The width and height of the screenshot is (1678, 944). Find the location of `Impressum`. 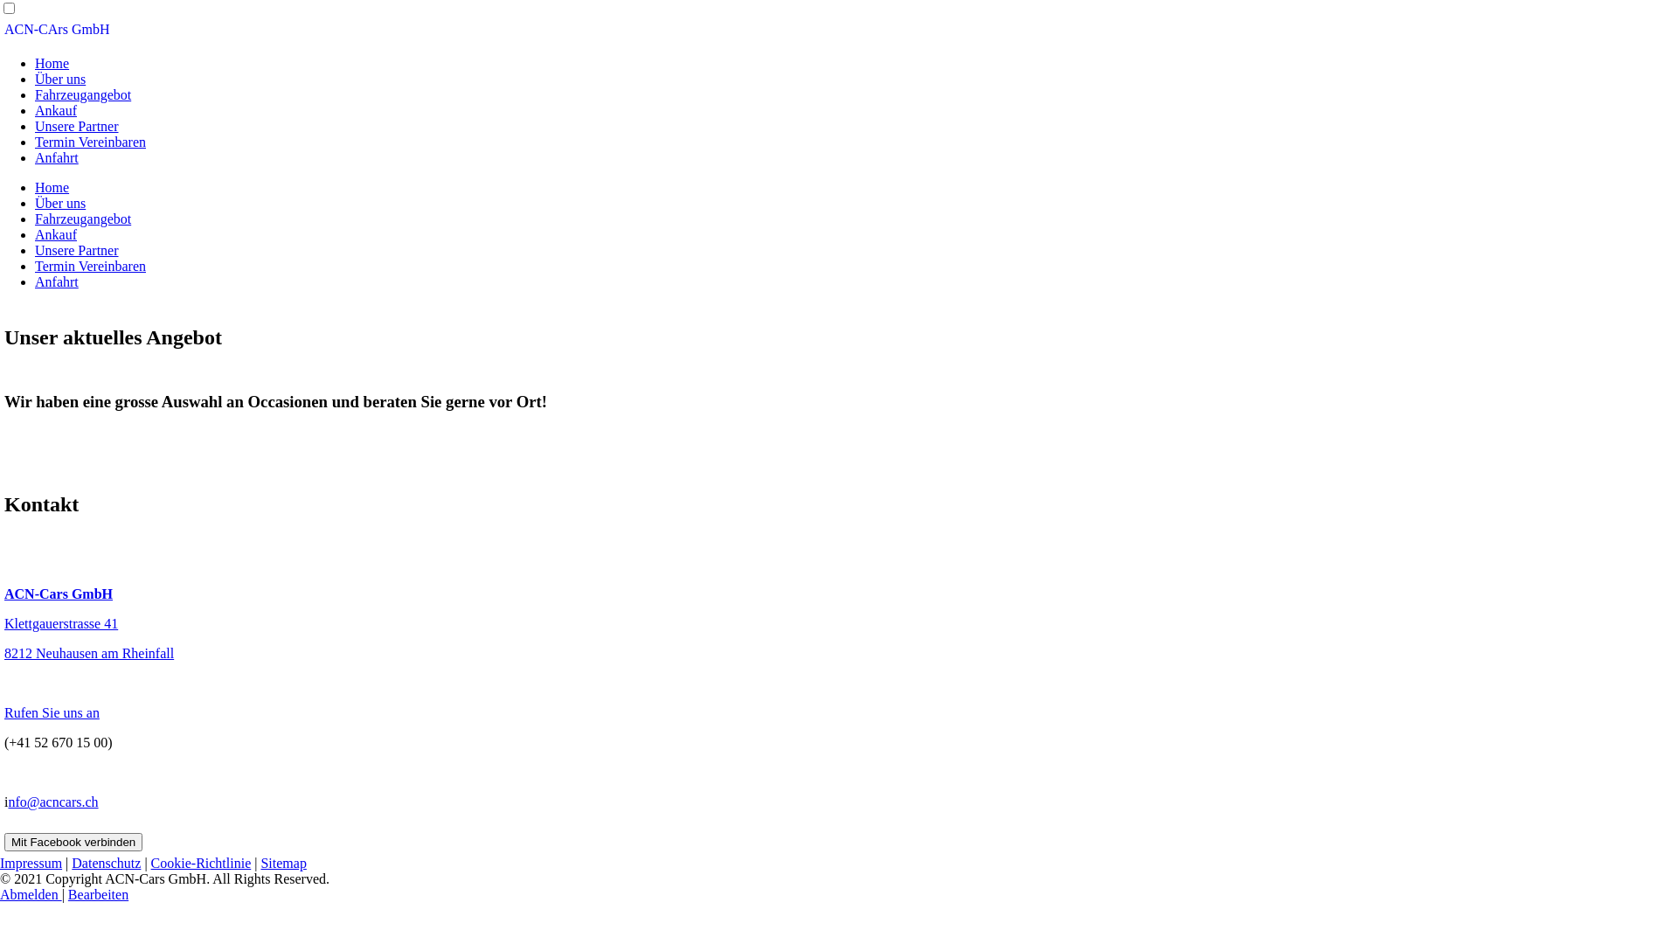

Impressum is located at coordinates (31, 864).